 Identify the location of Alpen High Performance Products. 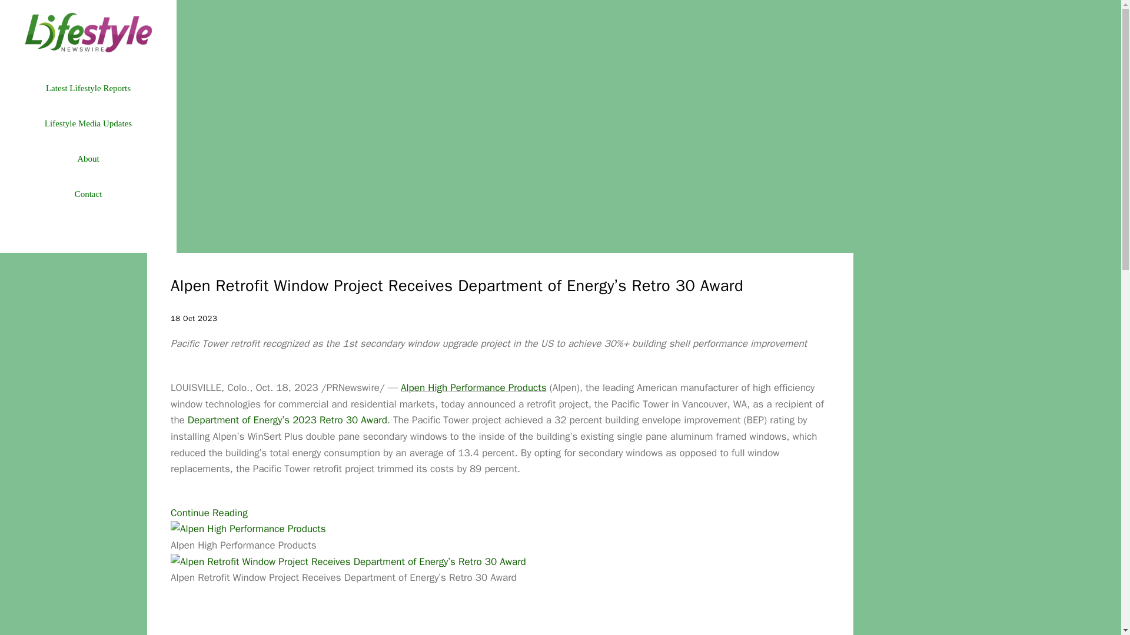
(474, 387).